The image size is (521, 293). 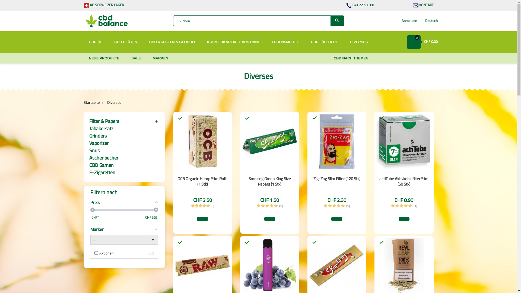 I want to click on MARKEN, so click(x=161, y=61).